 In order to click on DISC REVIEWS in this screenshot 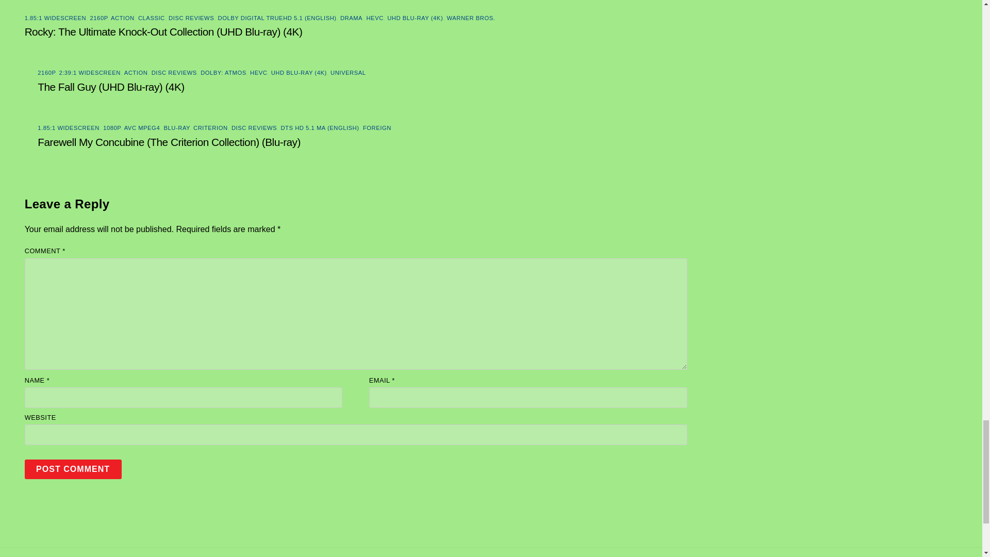, I will do `click(174, 72)`.